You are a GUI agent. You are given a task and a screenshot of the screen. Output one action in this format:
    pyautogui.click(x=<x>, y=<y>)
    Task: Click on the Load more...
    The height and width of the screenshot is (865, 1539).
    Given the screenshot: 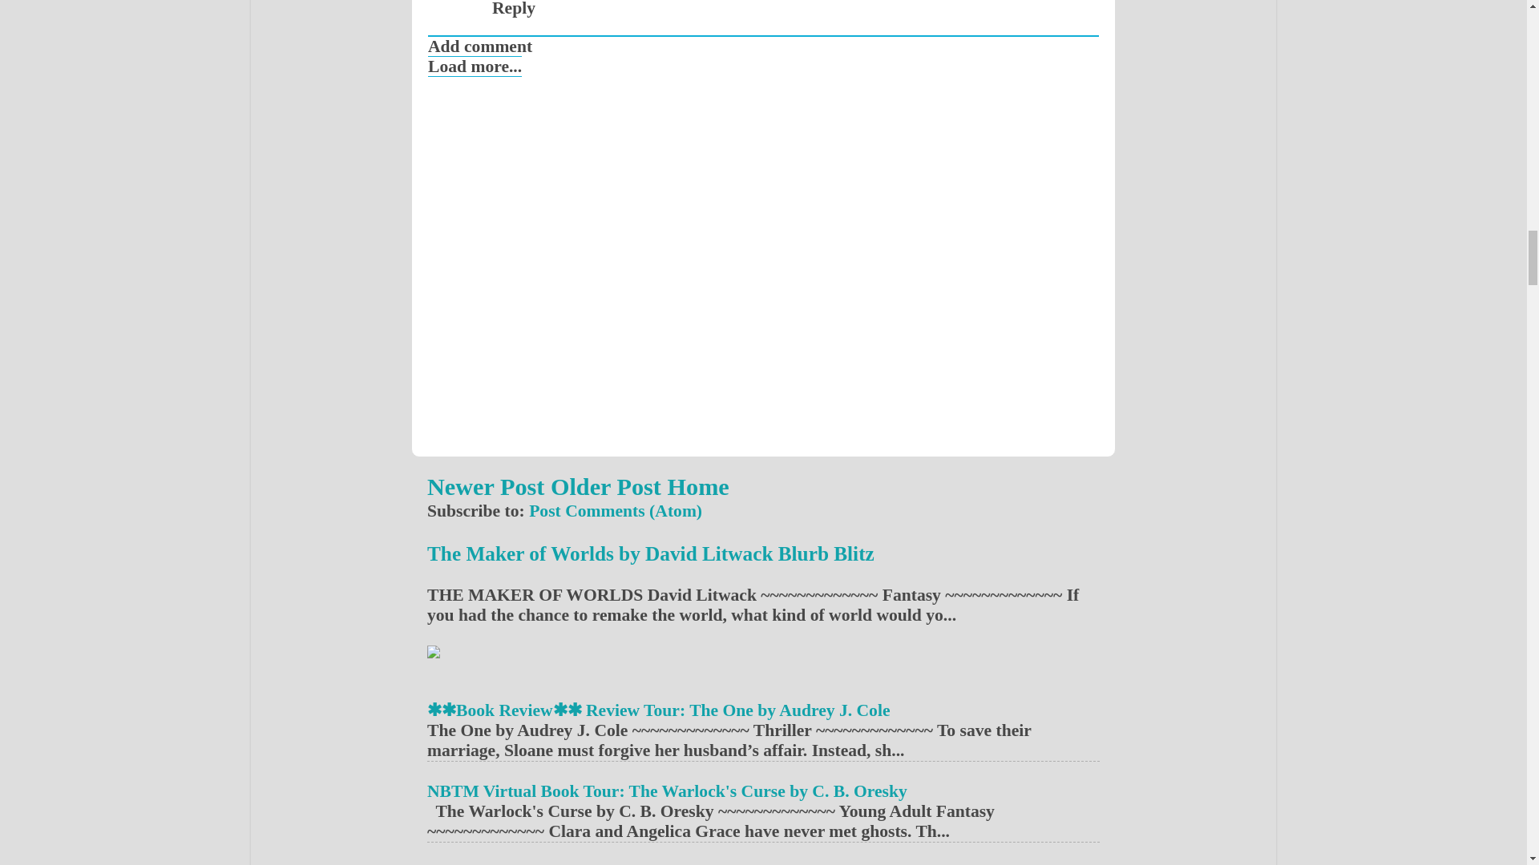 What is the action you would take?
    pyautogui.click(x=475, y=66)
    